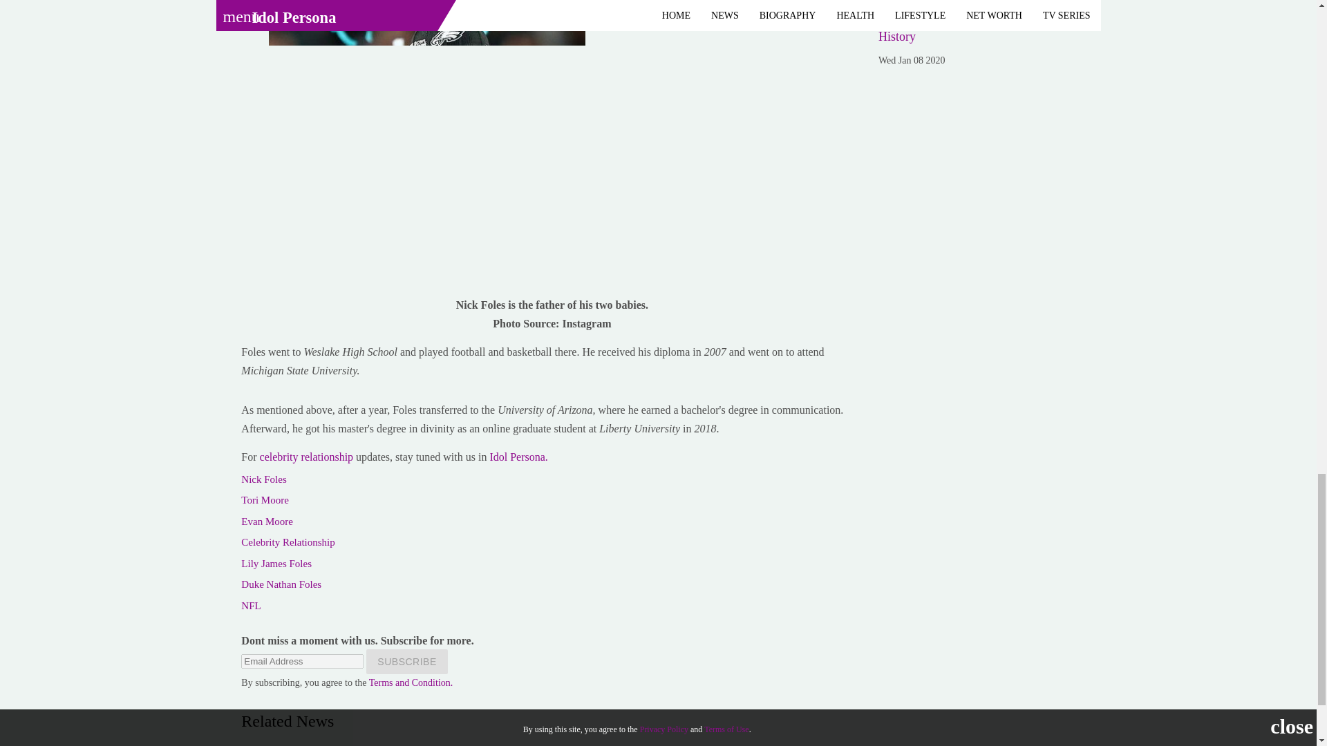  I want to click on Evan Moore, so click(267, 521).